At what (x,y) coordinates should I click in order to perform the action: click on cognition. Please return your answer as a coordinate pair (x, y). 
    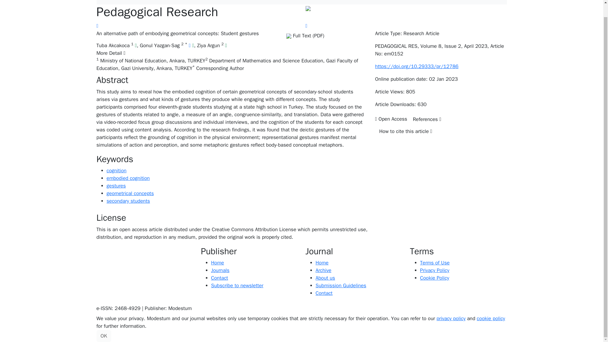
    Looking at the image, I should click on (117, 170).